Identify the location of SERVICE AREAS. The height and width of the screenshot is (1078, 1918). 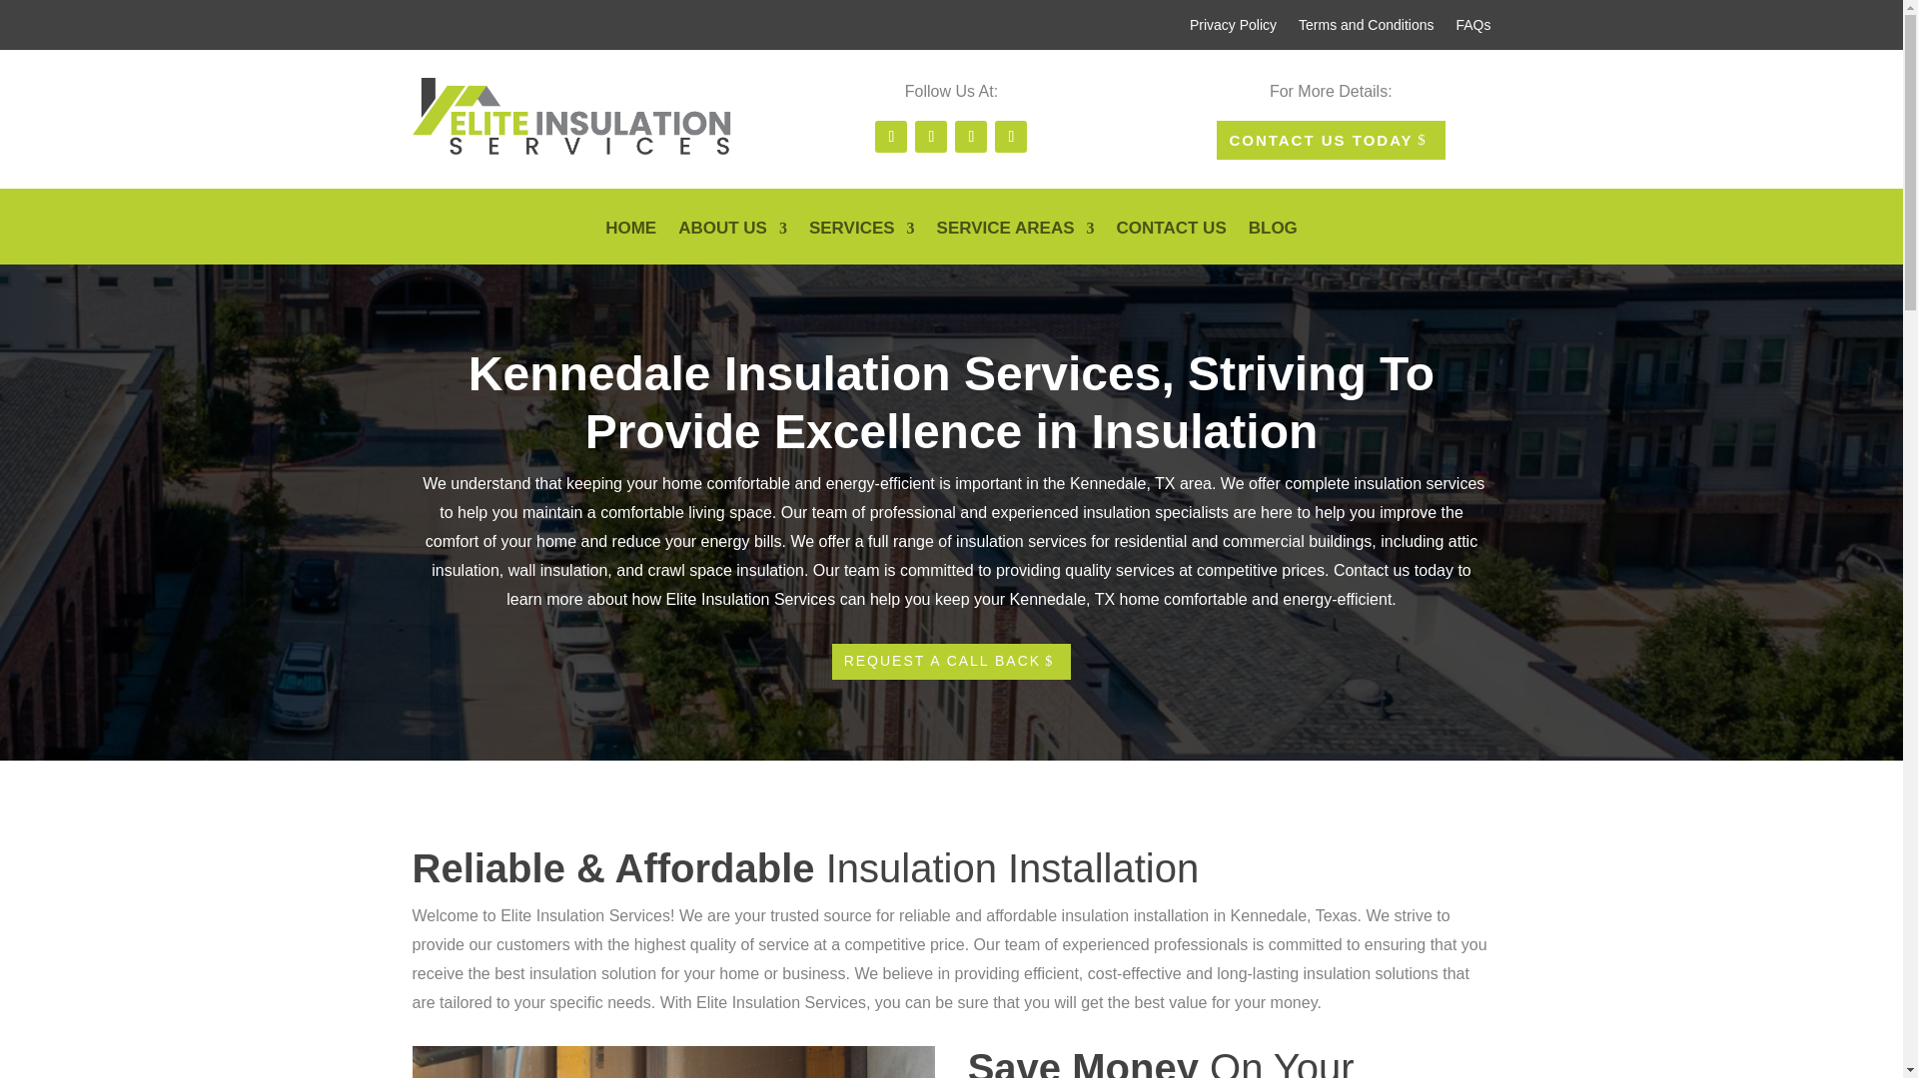
(1016, 243).